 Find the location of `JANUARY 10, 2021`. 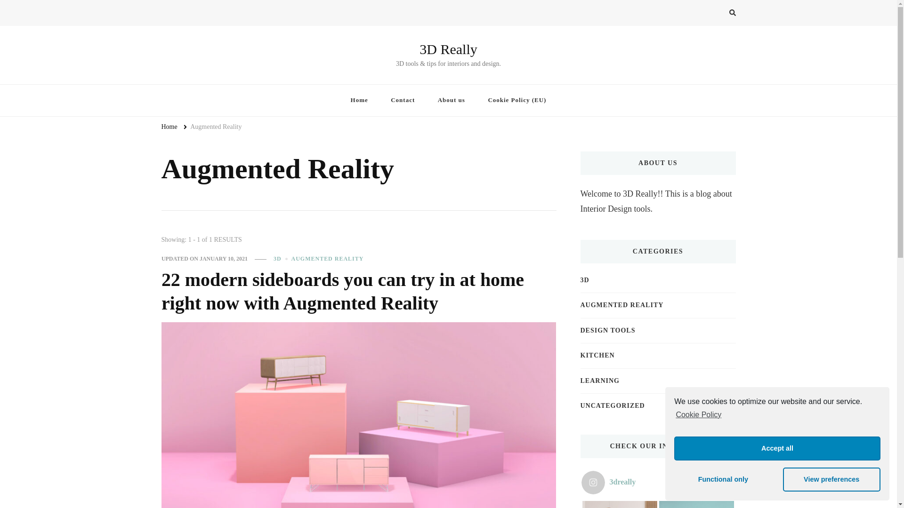

JANUARY 10, 2021 is located at coordinates (224, 259).